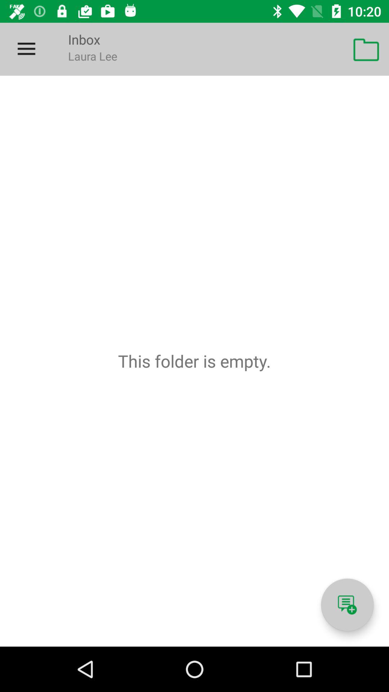 The height and width of the screenshot is (692, 389). Describe the element at coordinates (347, 605) in the screenshot. I see `tap the item at the bottom right corner` at that location.